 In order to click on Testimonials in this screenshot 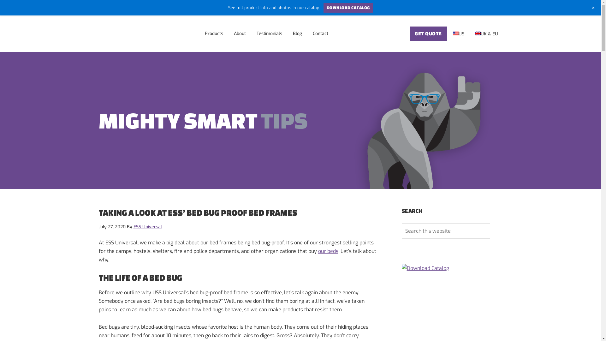, I will do `click(270, 33)`.